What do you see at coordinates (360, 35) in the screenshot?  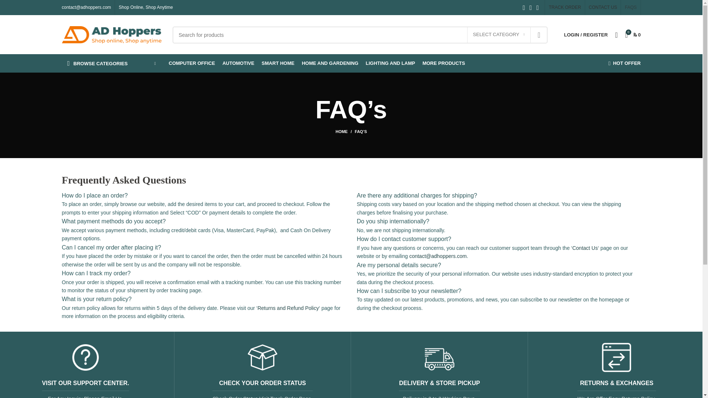 I see `Search for products` at bounding box center [360, 35].